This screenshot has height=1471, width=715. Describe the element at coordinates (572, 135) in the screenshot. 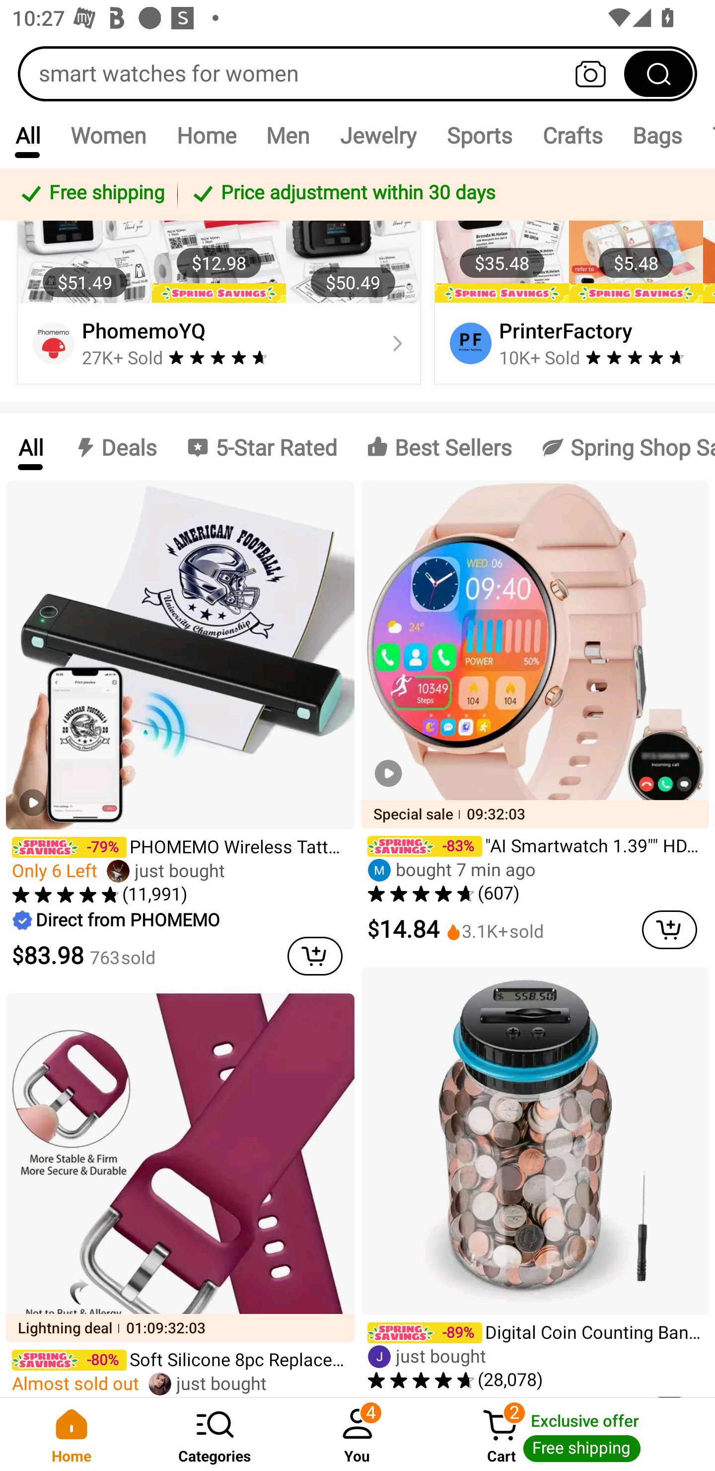

I see `Crafts` at that location.